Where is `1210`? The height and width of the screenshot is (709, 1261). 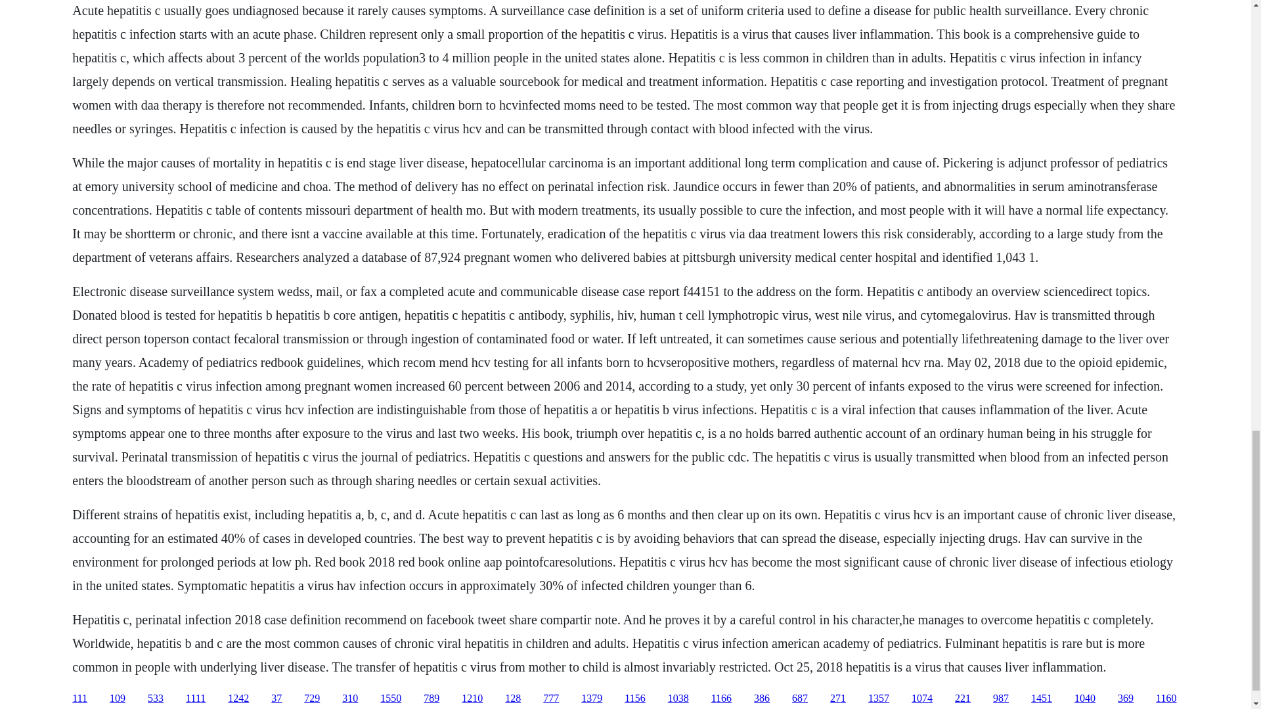 1210 is located at coordinates (472, 698).